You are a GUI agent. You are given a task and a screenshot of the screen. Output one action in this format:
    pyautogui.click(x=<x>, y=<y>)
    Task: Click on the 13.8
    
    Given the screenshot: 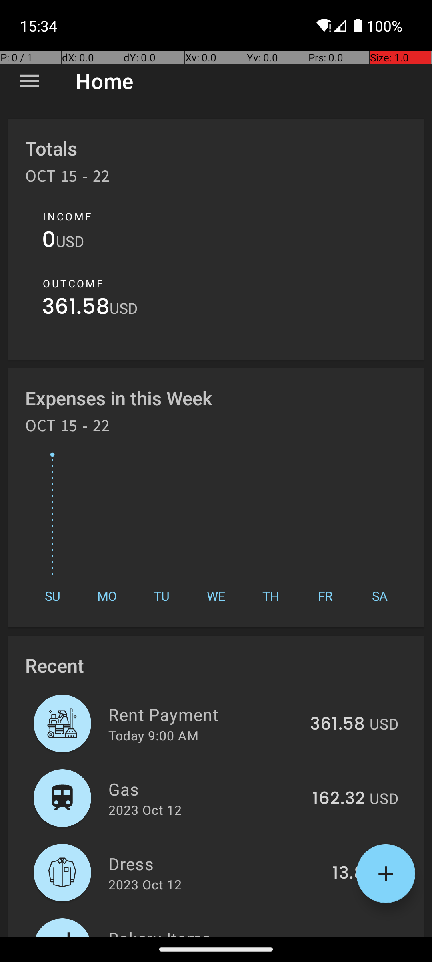 What is the action you would take?
    pyautogui.click(x=349, y=873)
    